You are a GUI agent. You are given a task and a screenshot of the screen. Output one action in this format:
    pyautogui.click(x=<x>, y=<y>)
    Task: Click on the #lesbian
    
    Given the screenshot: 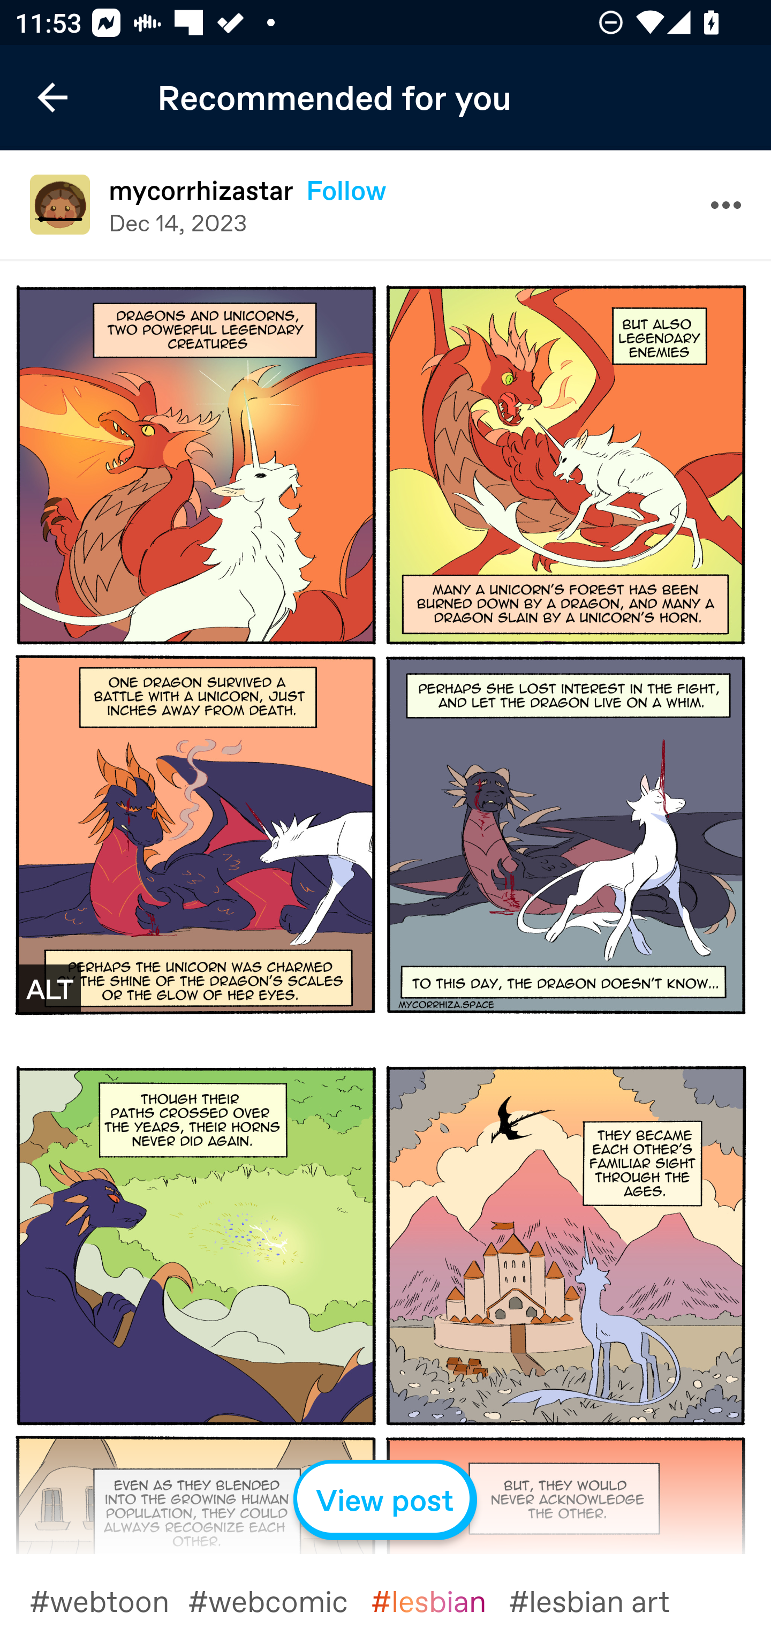 What is the action you would take?
    pyautogui.click(x=440, y=1600)
    